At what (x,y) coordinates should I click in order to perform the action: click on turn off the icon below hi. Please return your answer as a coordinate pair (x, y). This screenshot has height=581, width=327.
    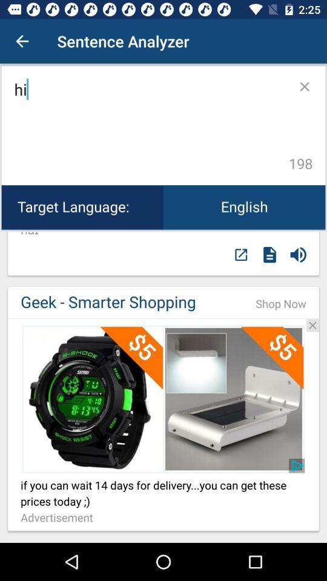
    Looking at the image, I should click on (245, 207).